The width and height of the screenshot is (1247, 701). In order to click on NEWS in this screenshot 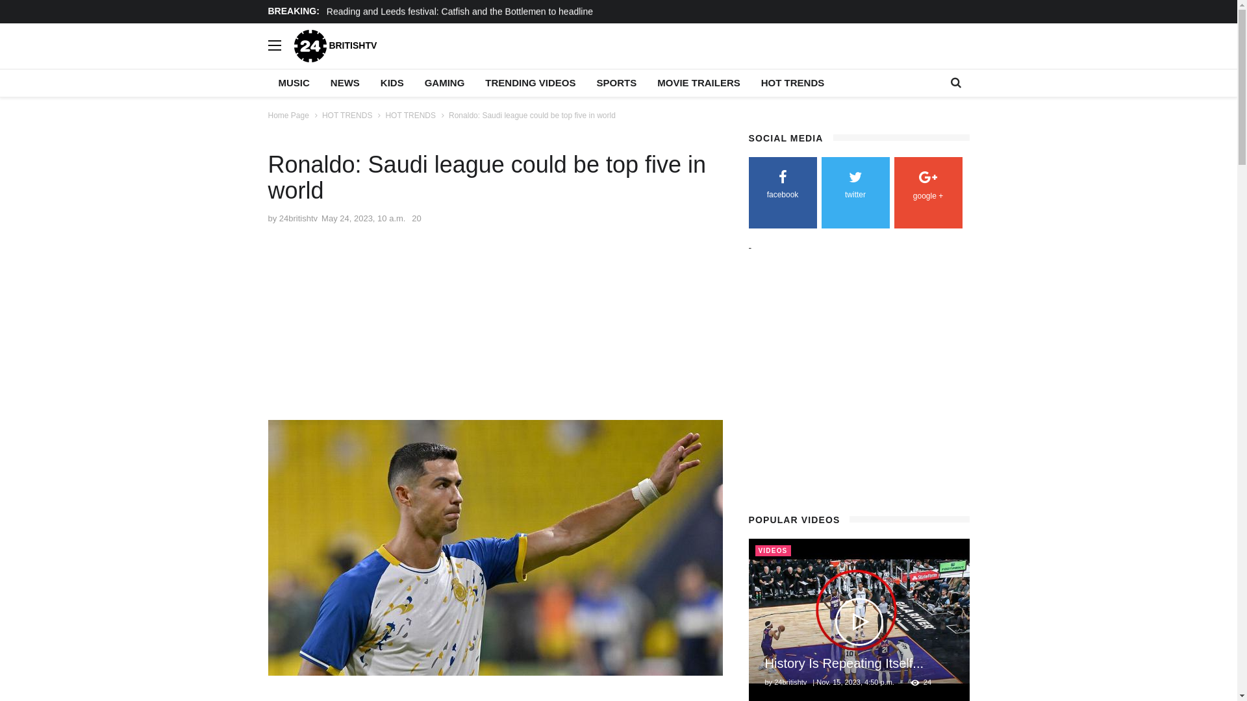, I will do `click(346, 83)`.